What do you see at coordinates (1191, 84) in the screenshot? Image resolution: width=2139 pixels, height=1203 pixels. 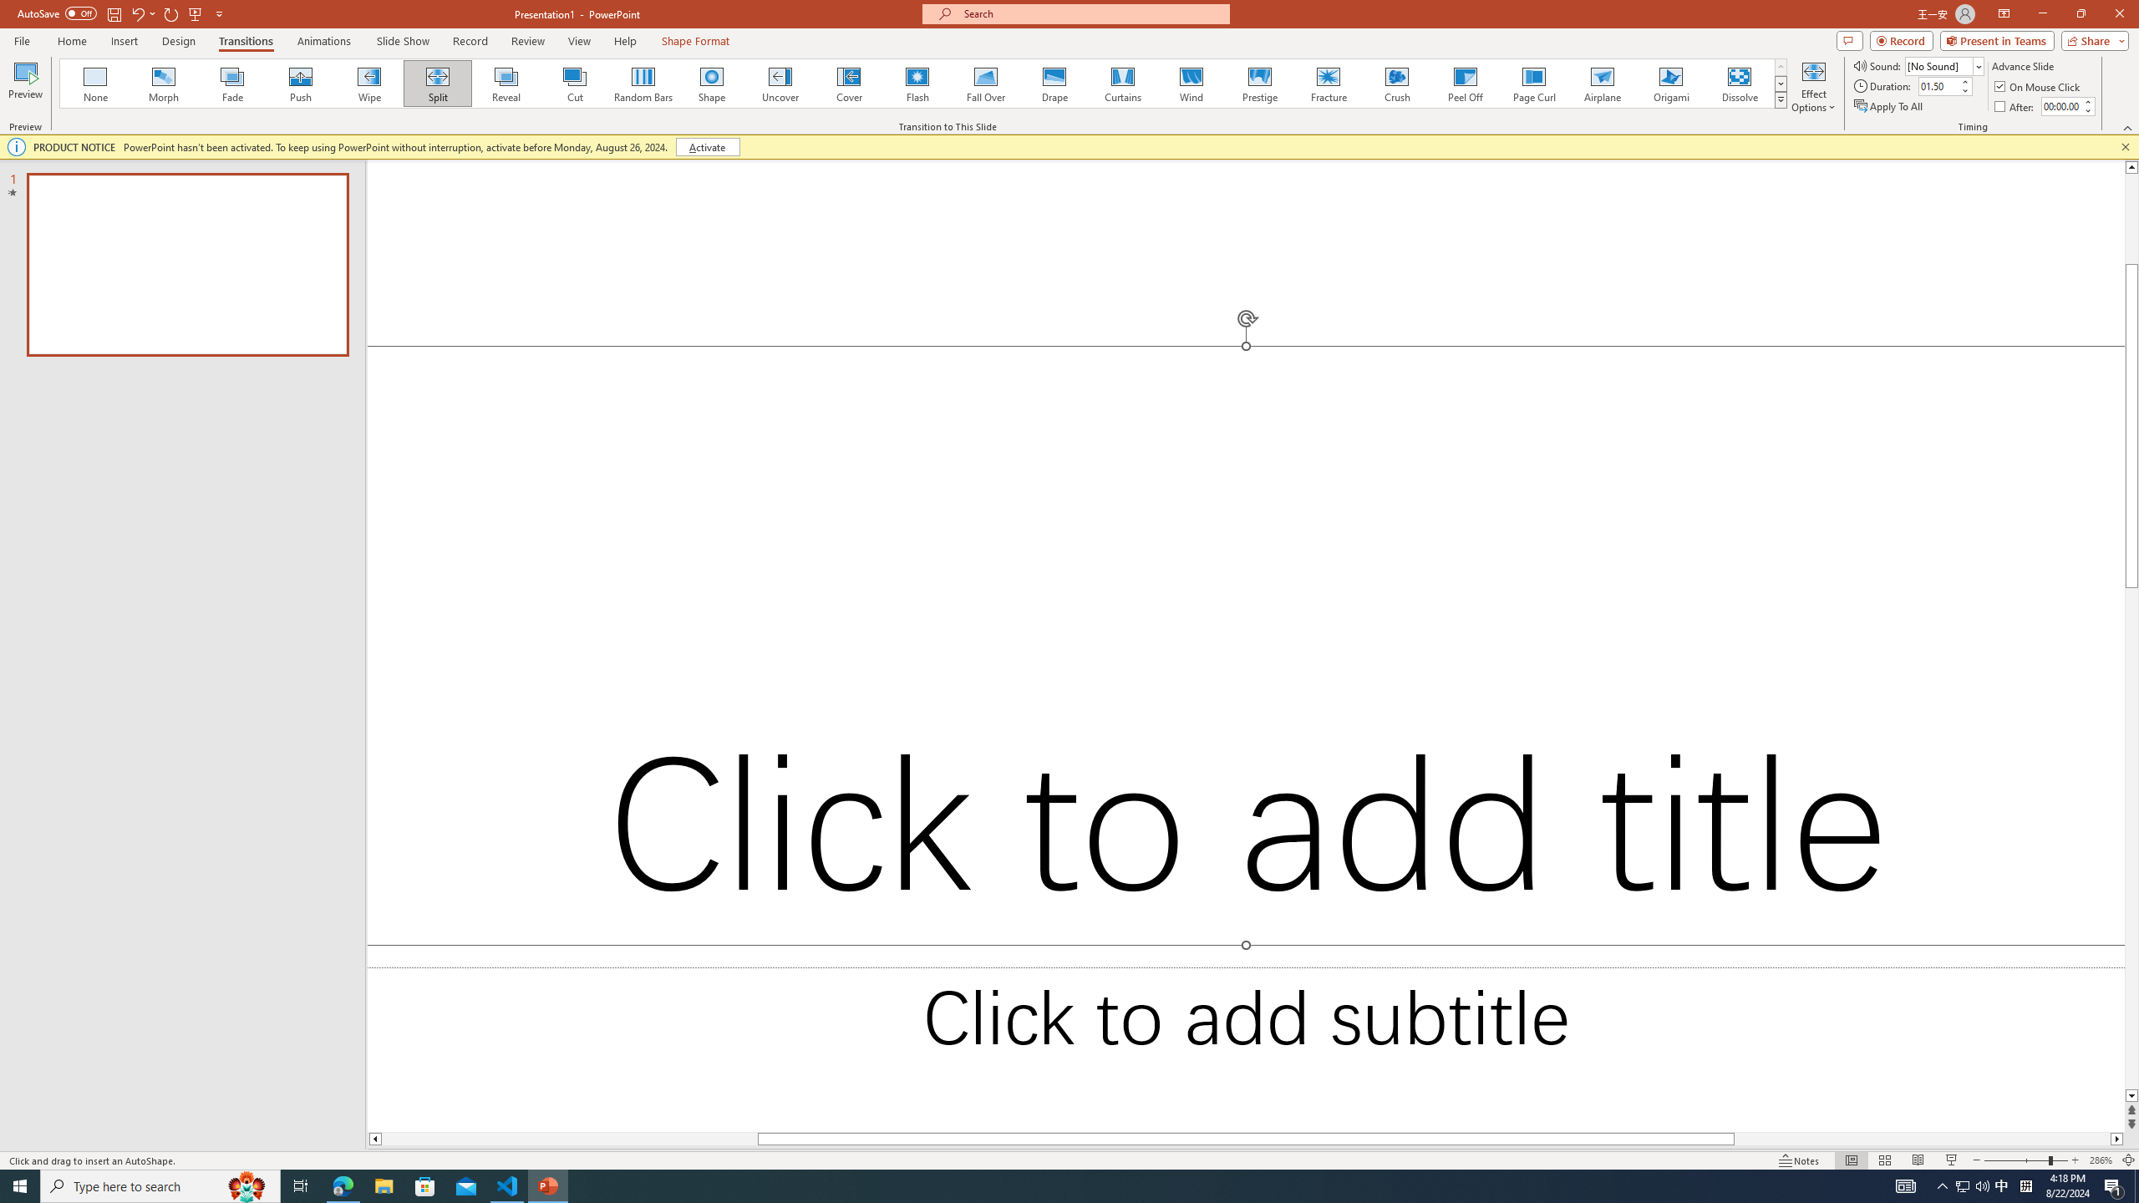 I see `Wind` at bounding box center [1191, 84].